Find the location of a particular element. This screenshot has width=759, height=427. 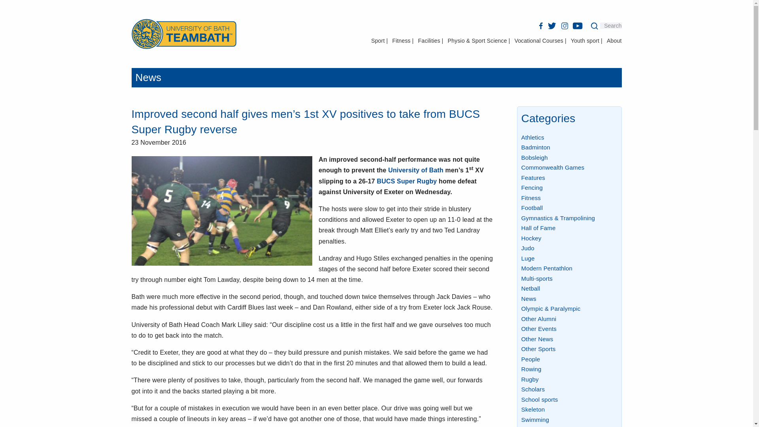

Bobsleigh is located at coordinates (534, 157).